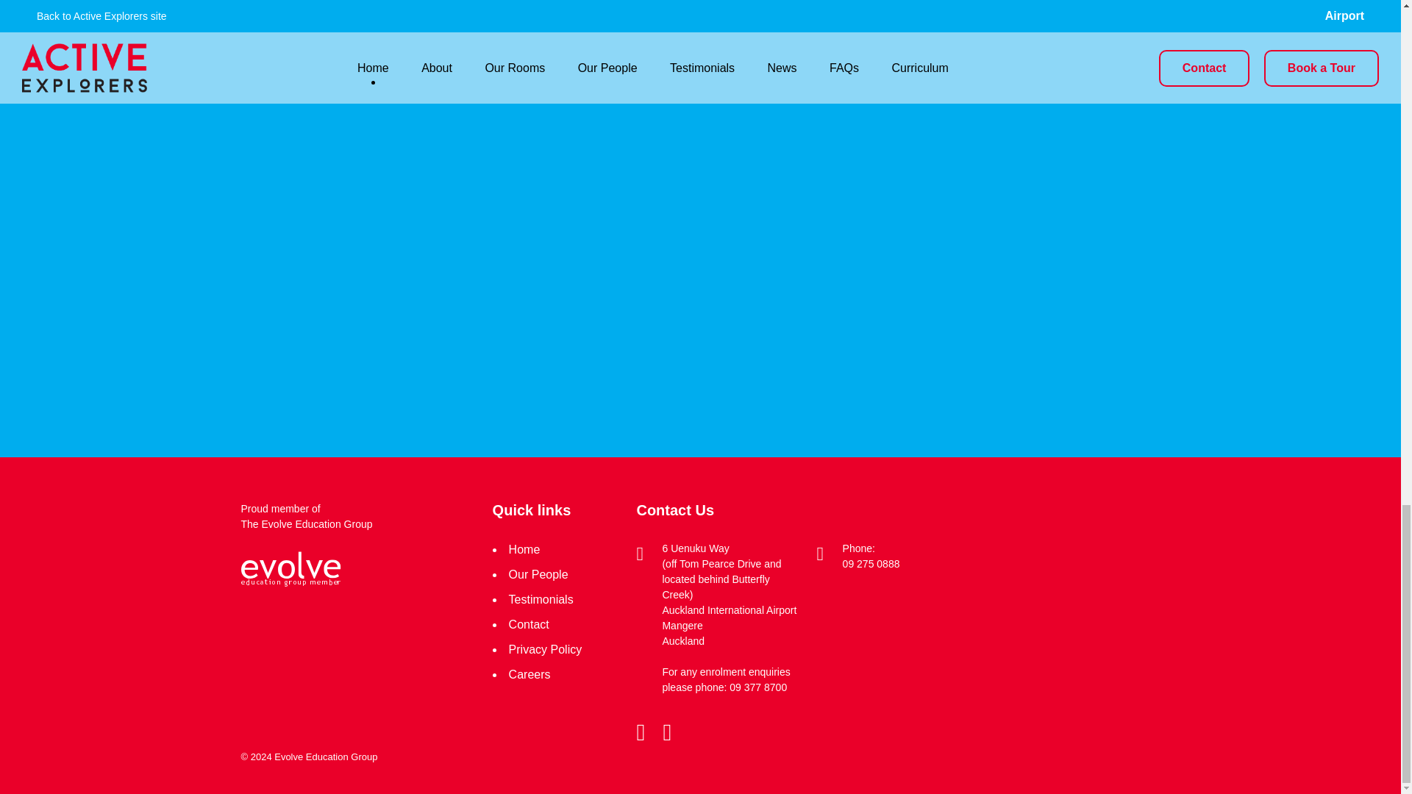  Describe the element at coordinates (529, 674) in the screenshot. I see `Careers` at that location.